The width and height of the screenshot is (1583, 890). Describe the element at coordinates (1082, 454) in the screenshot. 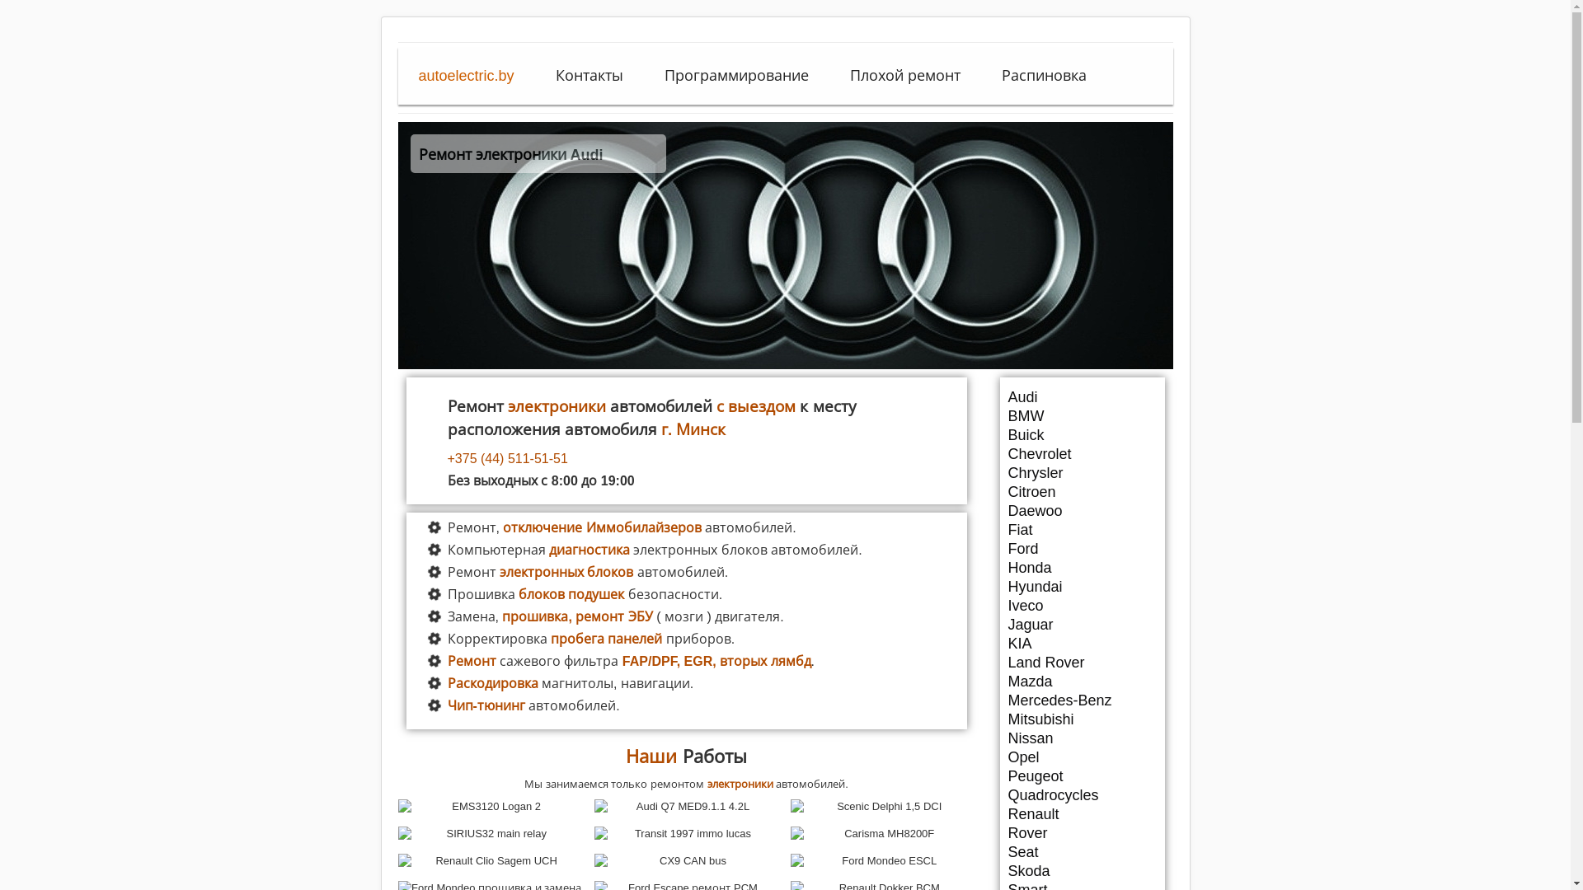

I see `Chevrolet` at that location.